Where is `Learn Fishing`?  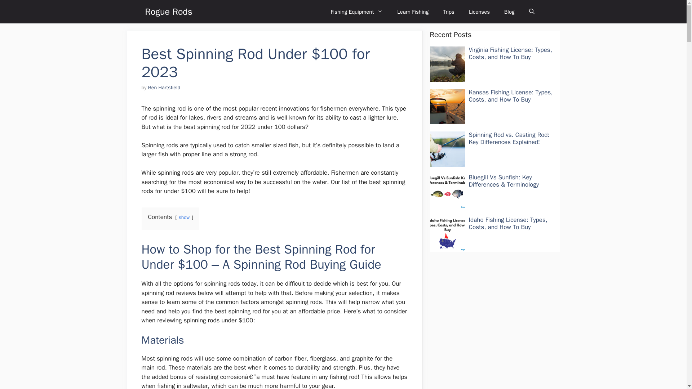 Learn Fishing is located at coordinates (413, 12).